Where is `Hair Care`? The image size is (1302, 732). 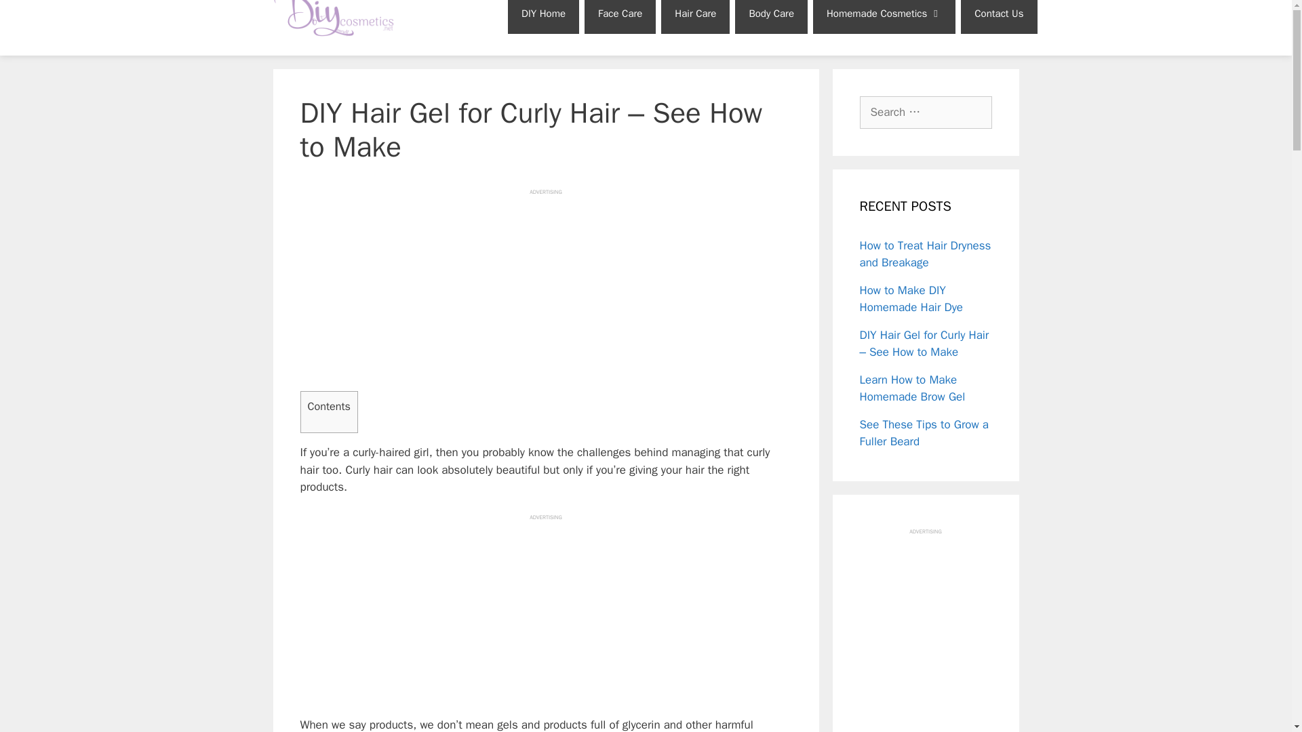
Hair Care is located at coordinates (695, 16).